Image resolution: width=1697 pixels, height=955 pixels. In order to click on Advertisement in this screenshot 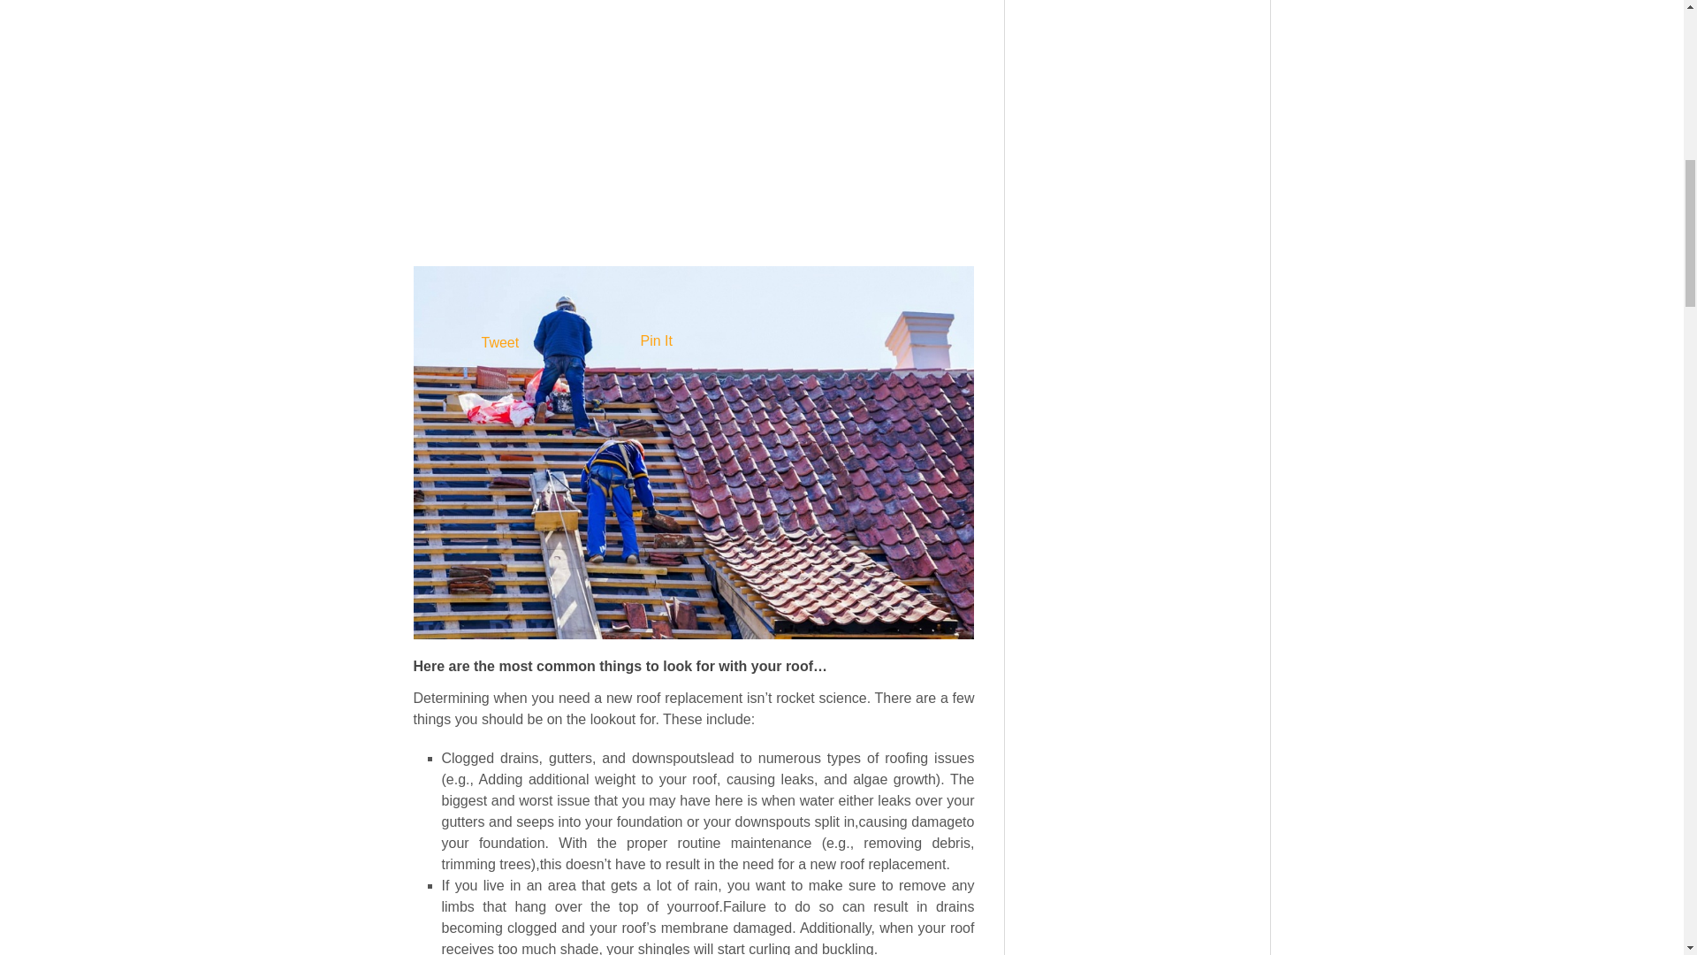, I will do `click(694, 172)`.